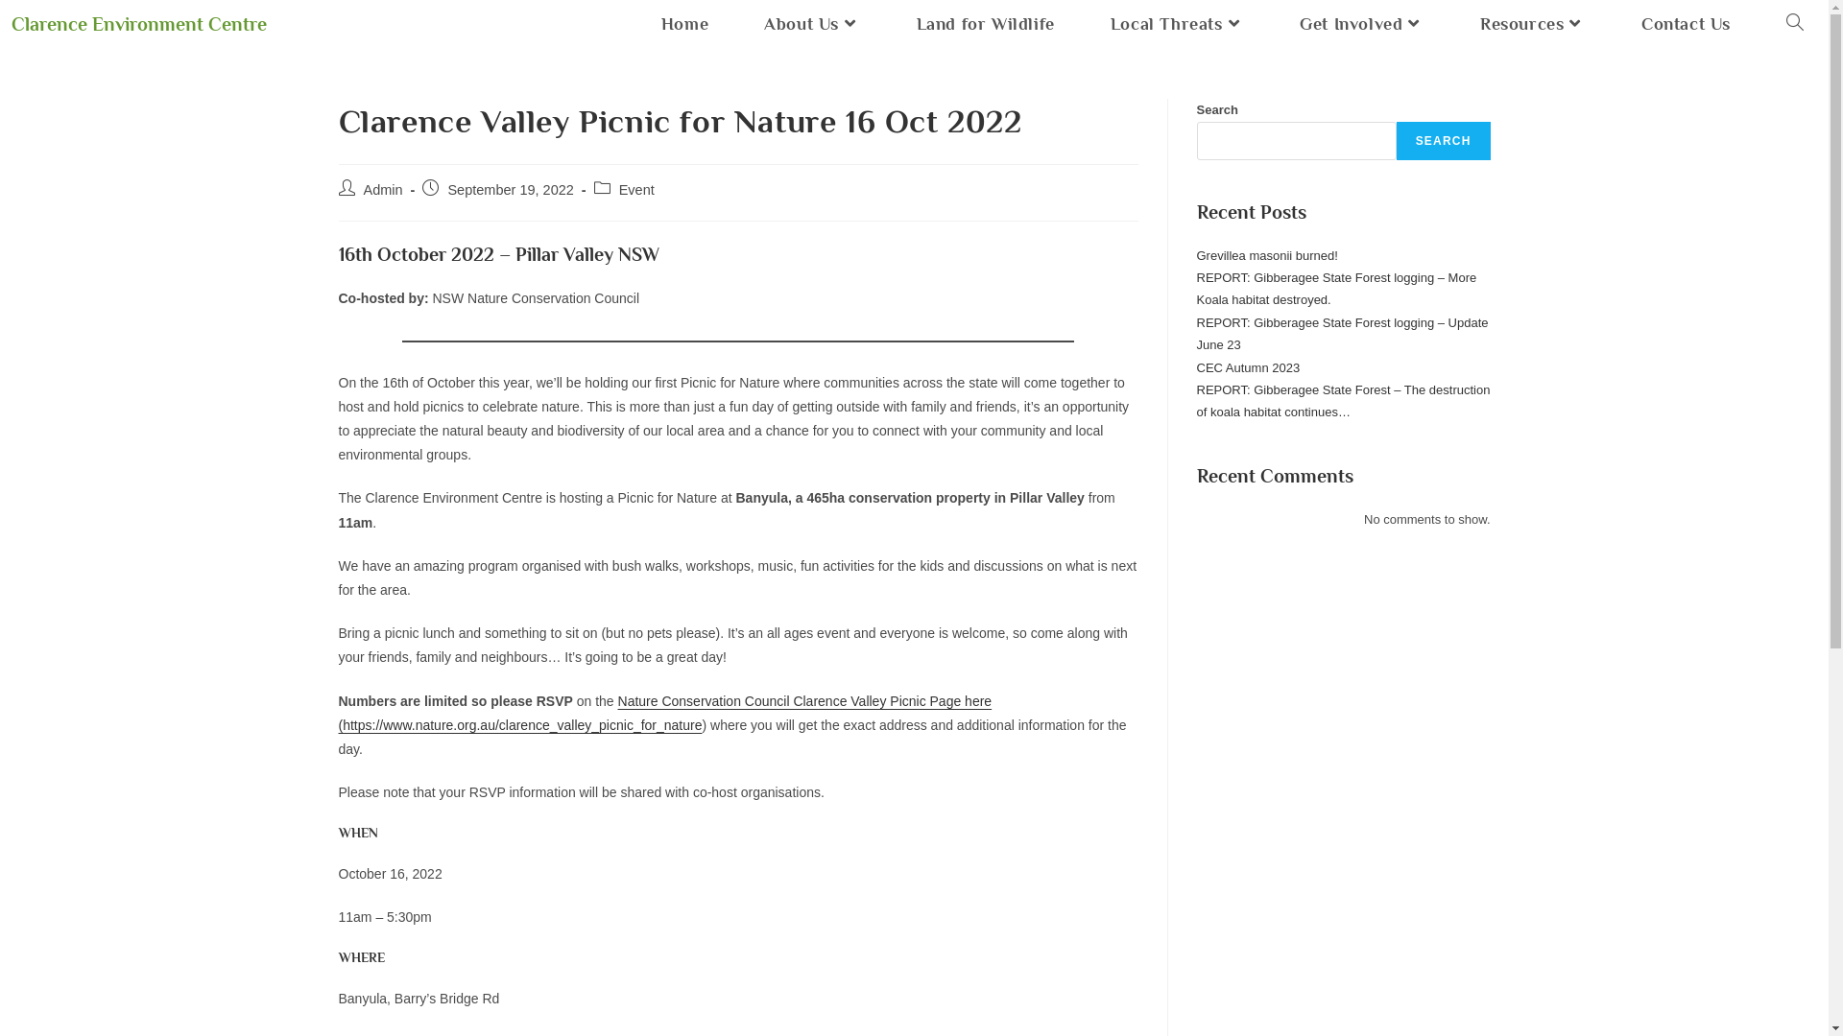  Describe the element at coordinates (1444, 141) in the screenshot. I see `SEARCH` at that location.